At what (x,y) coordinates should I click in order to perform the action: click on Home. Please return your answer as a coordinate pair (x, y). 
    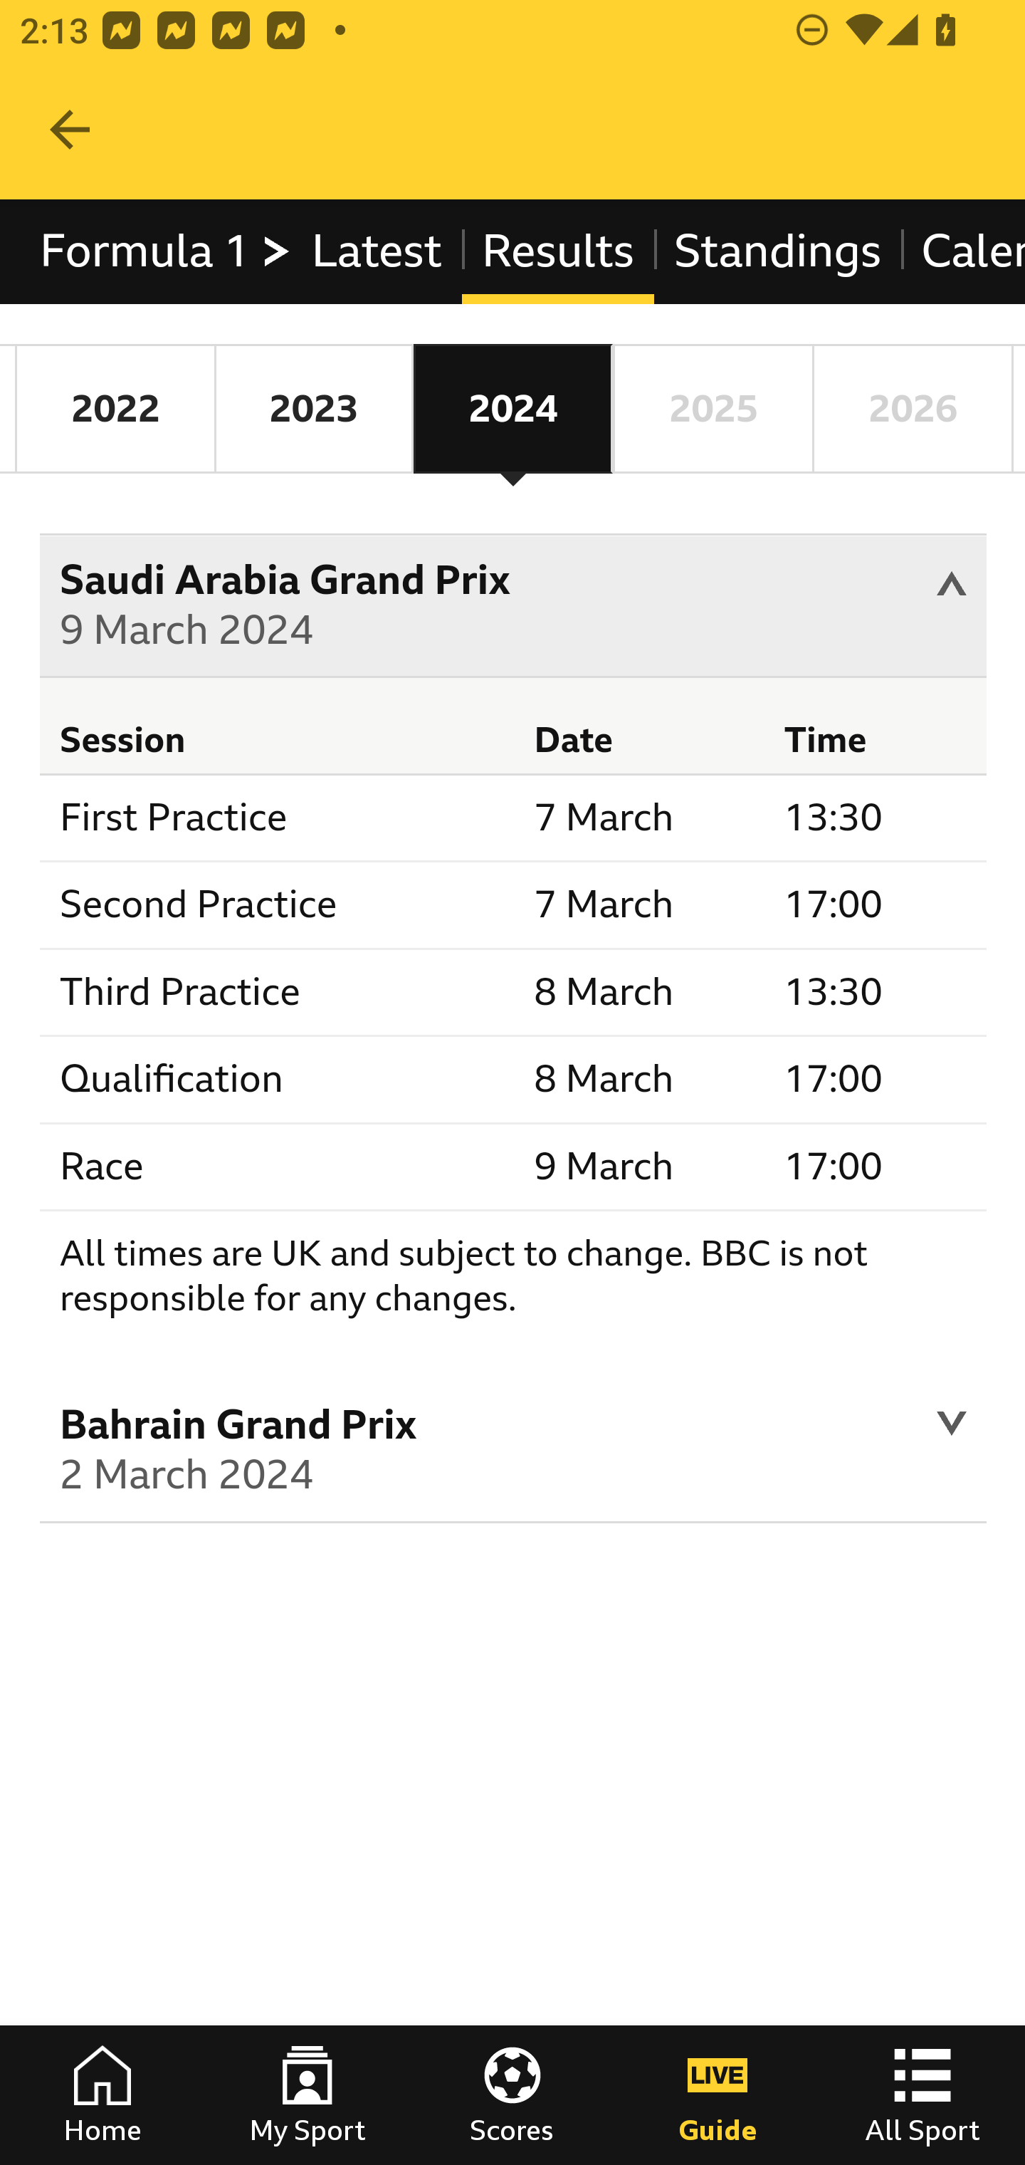
    Looking at the image, I should click on (102, 2095).